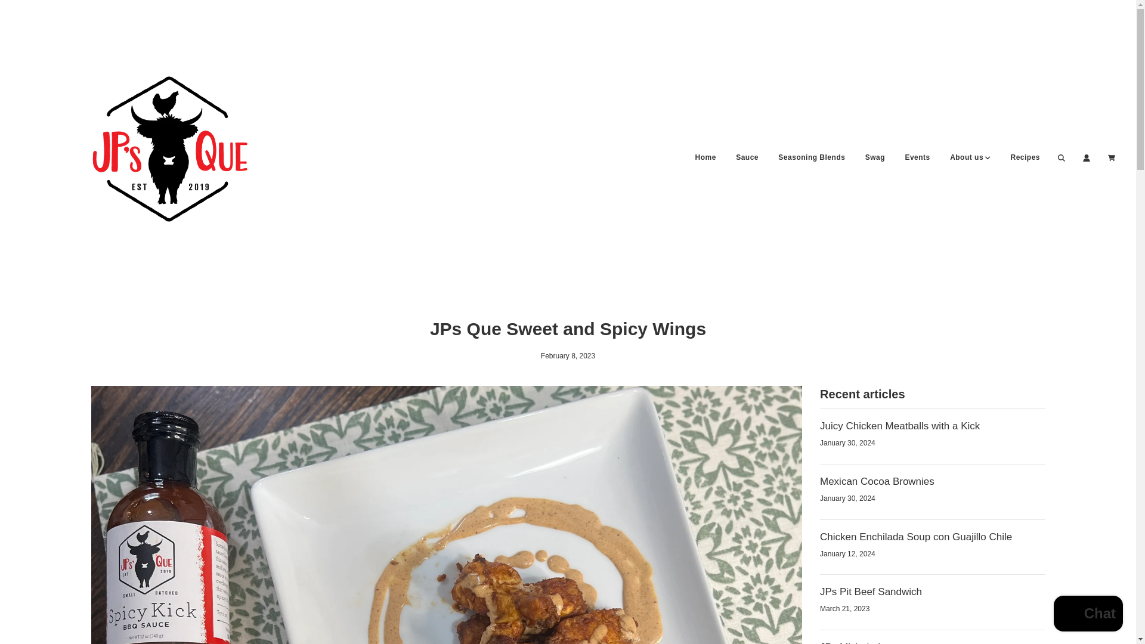 This screenshot has height=644, width=1145. What do you see at coordinates (853, 643) in the screenshot?
I see `JPs Michelada` at bounding box center [853, 643].